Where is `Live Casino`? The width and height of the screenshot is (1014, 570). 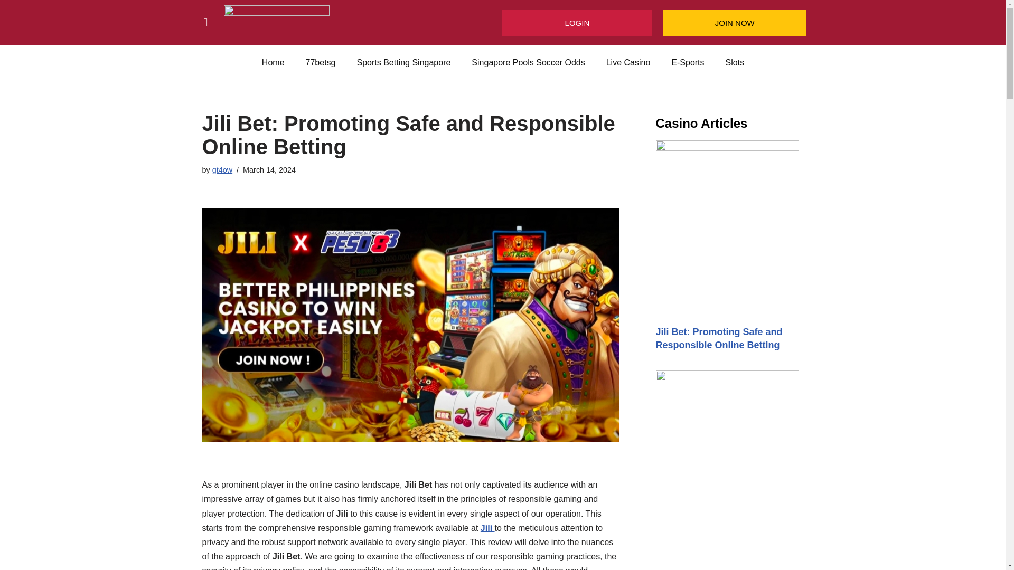 Live Casino is located at coordinates (628, 62).